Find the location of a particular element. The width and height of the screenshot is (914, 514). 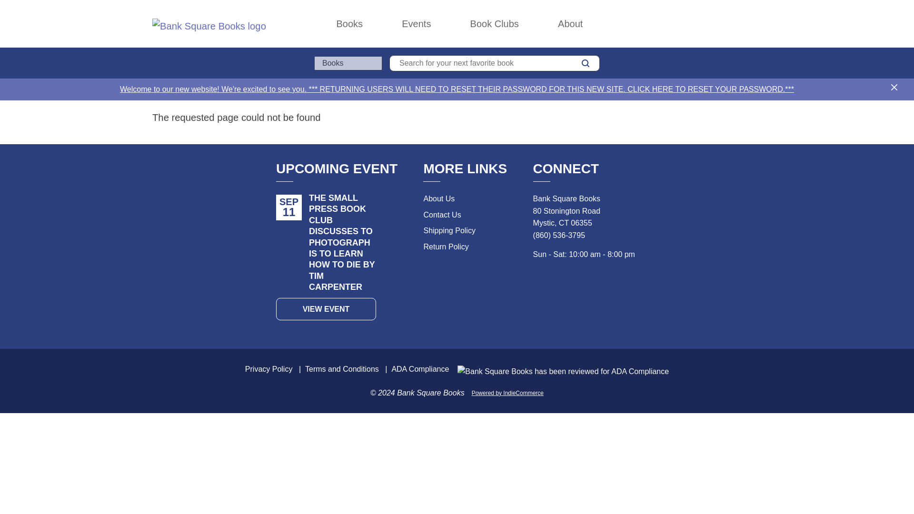

Wishlist is located at coordinates (736, 24).